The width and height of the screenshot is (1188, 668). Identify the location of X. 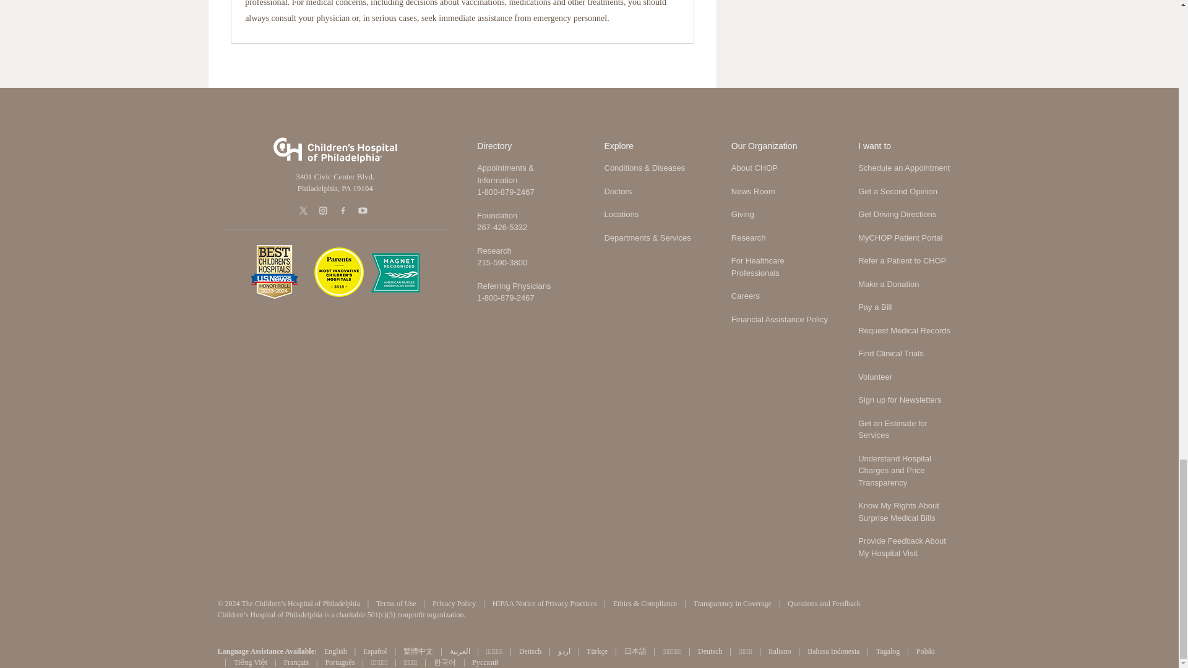
(304, 210).